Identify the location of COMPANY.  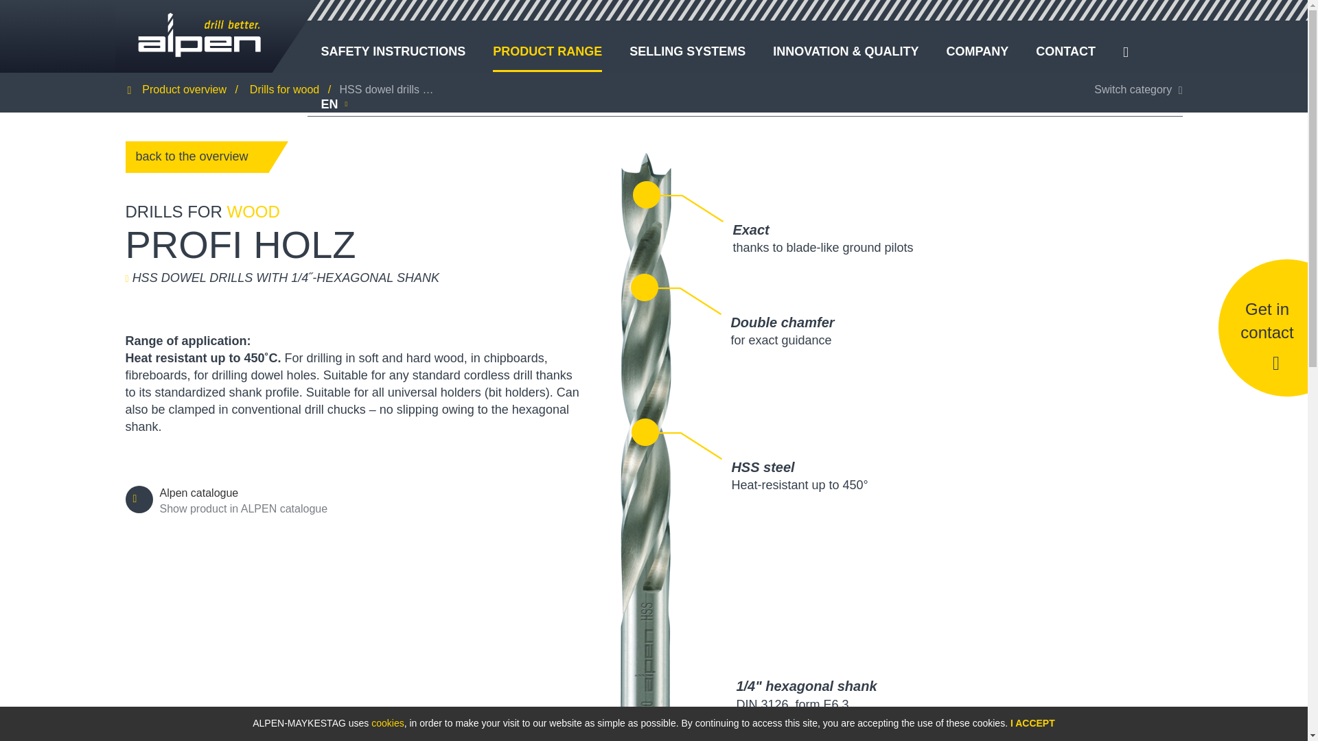
(978, 51).